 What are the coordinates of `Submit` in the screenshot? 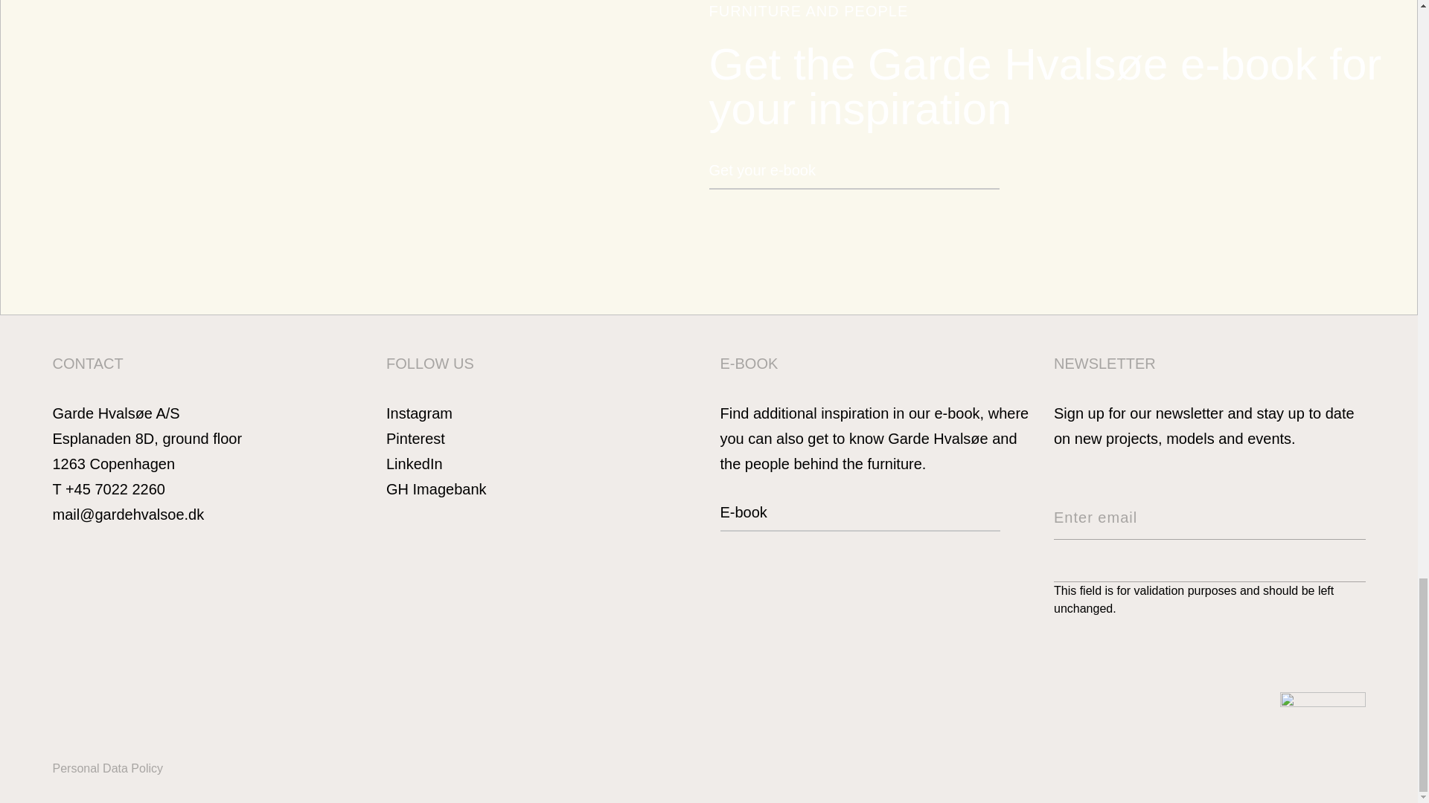 It's located at (1350, 603).